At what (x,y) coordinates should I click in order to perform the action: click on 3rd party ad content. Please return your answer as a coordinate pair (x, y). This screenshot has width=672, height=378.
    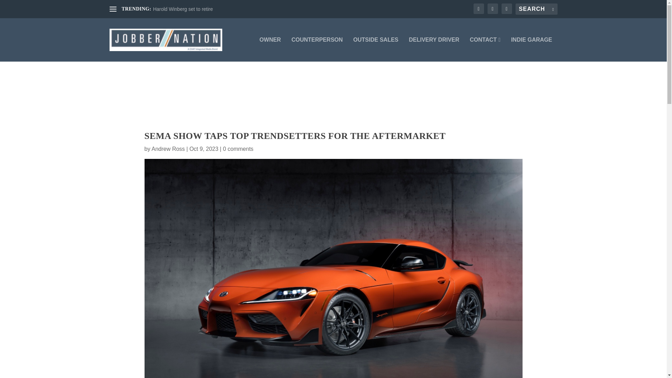
    Looking at the image, I should click on (333, 96).